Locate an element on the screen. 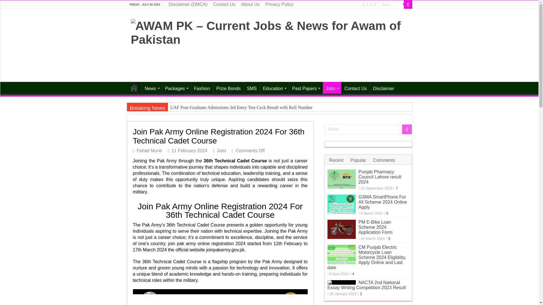 The width and height of the screenshot is (543, 305). Packages is located at coordinates (176, 88).